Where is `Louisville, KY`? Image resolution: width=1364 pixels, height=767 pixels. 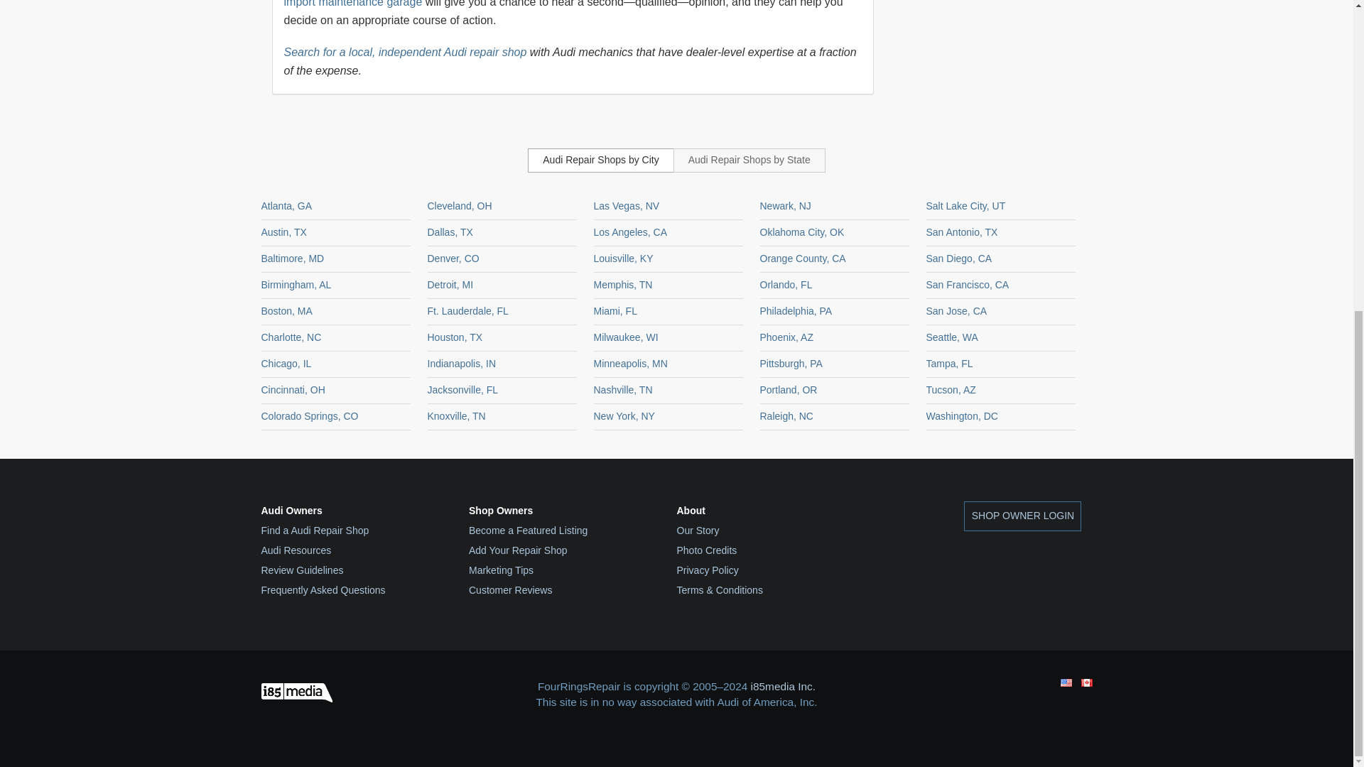
Louisville, KY is located at coordinates (623, 259).